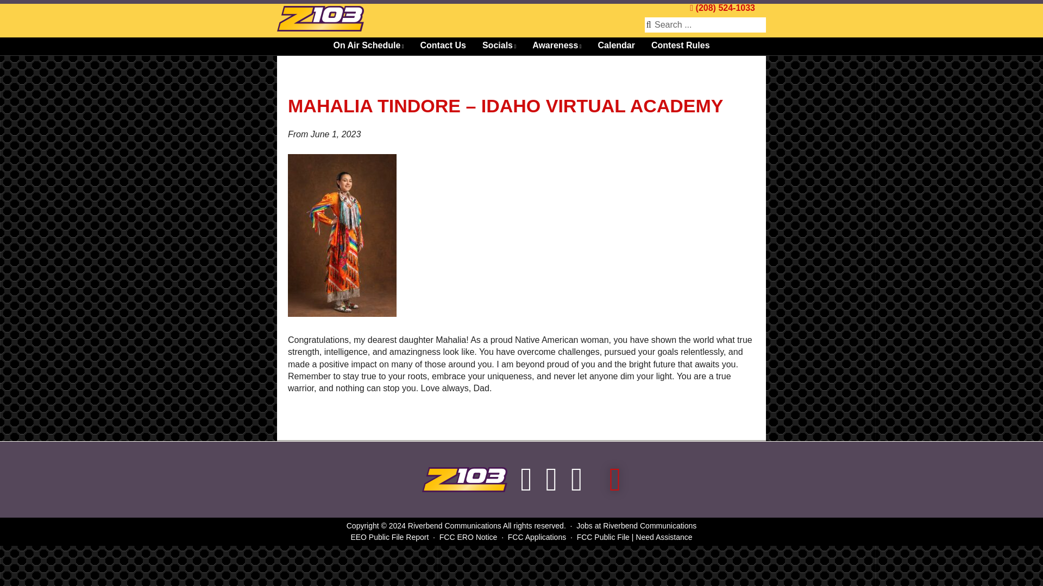  Describe the element at coordinates (681, 46) in the screenshot. I see `Contest Rules` at that location.